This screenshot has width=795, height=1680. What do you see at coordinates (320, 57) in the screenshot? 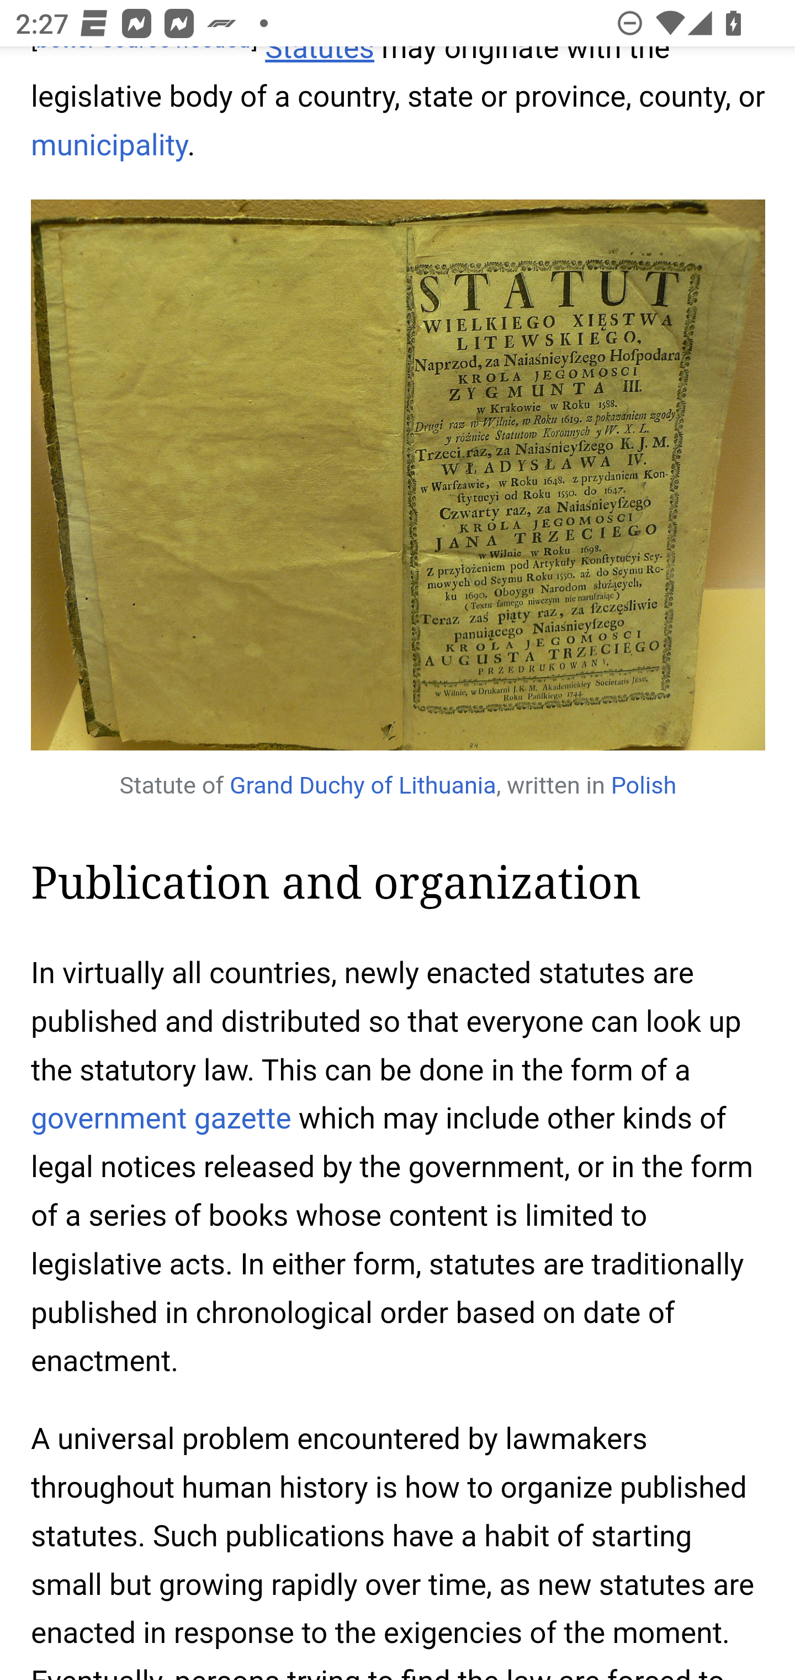
I see `Statutes` at bounding box center [320, 57].